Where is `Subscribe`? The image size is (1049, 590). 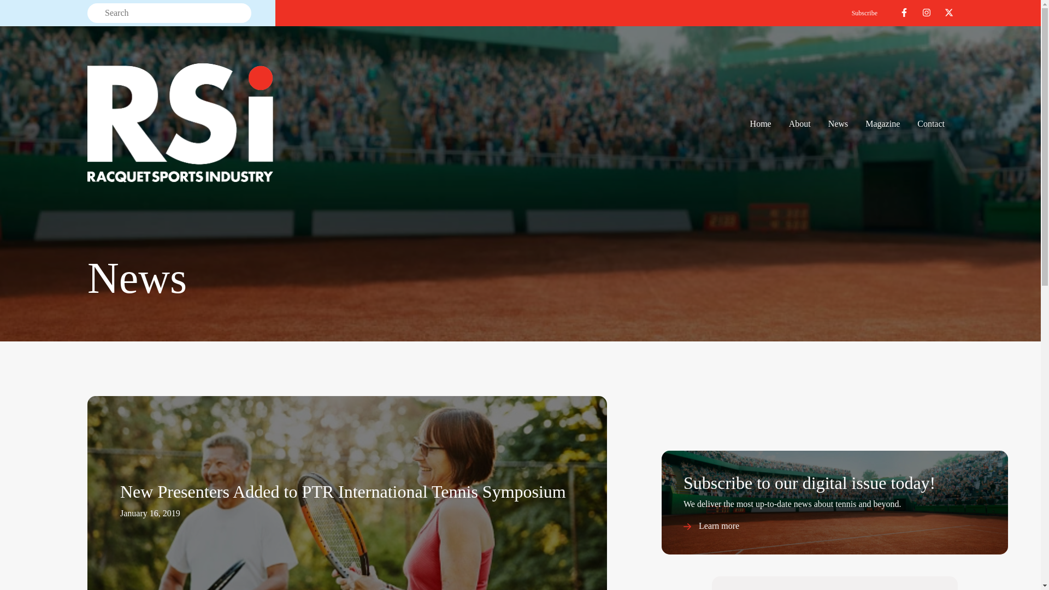 Subscribe is located at coordinates (864, 13).